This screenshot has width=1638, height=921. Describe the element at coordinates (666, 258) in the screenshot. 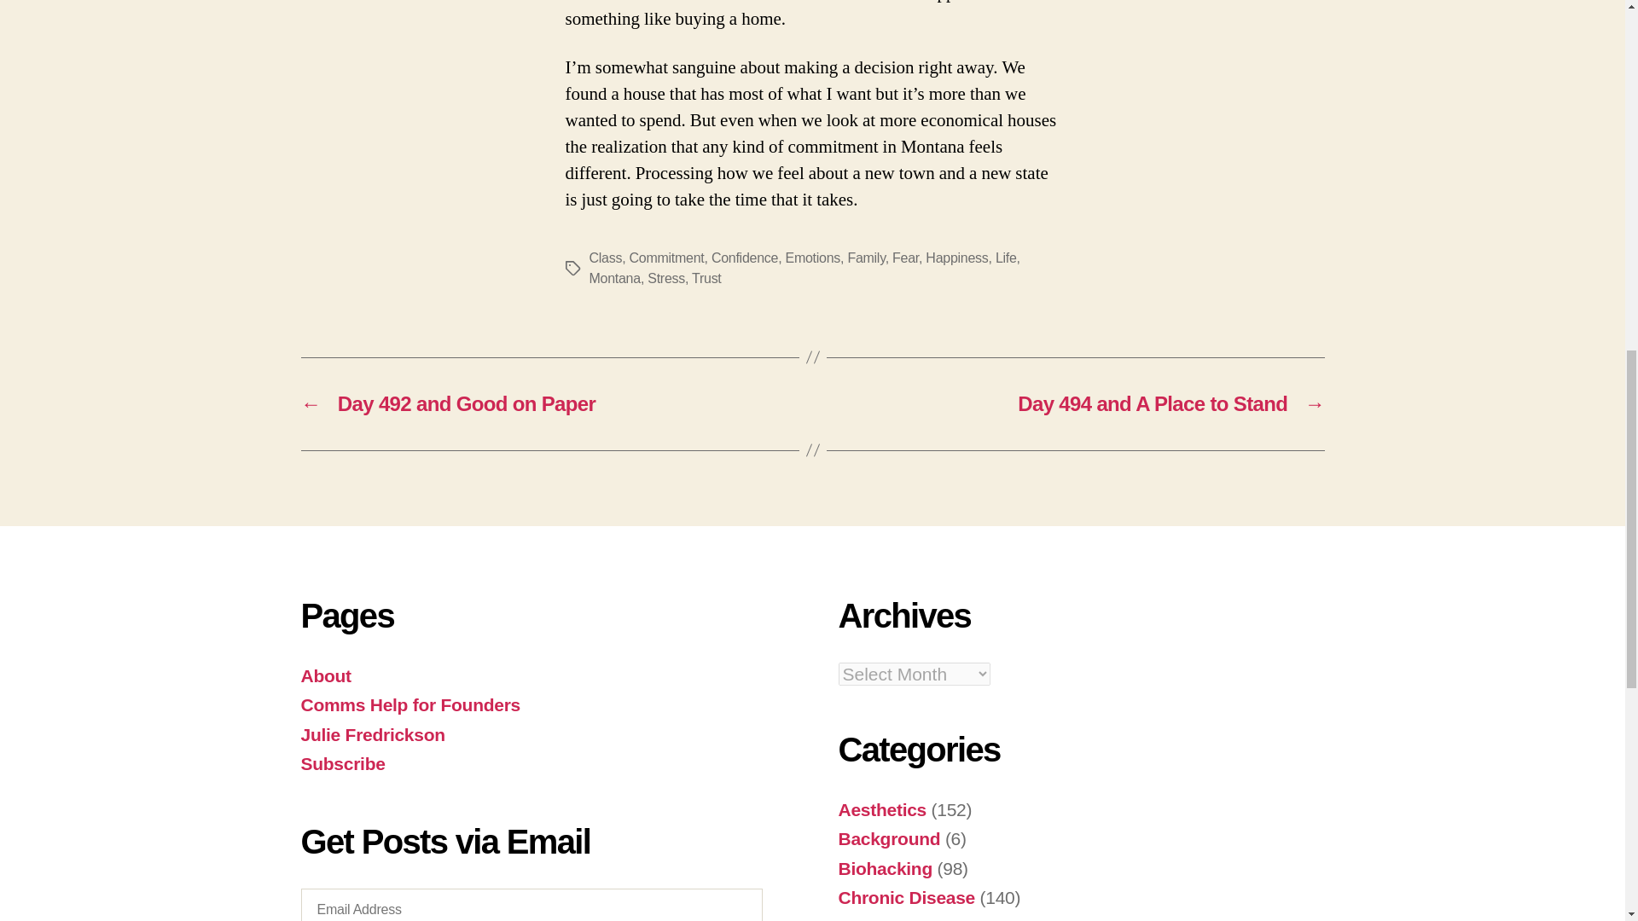

I see `Commitment` at that location.